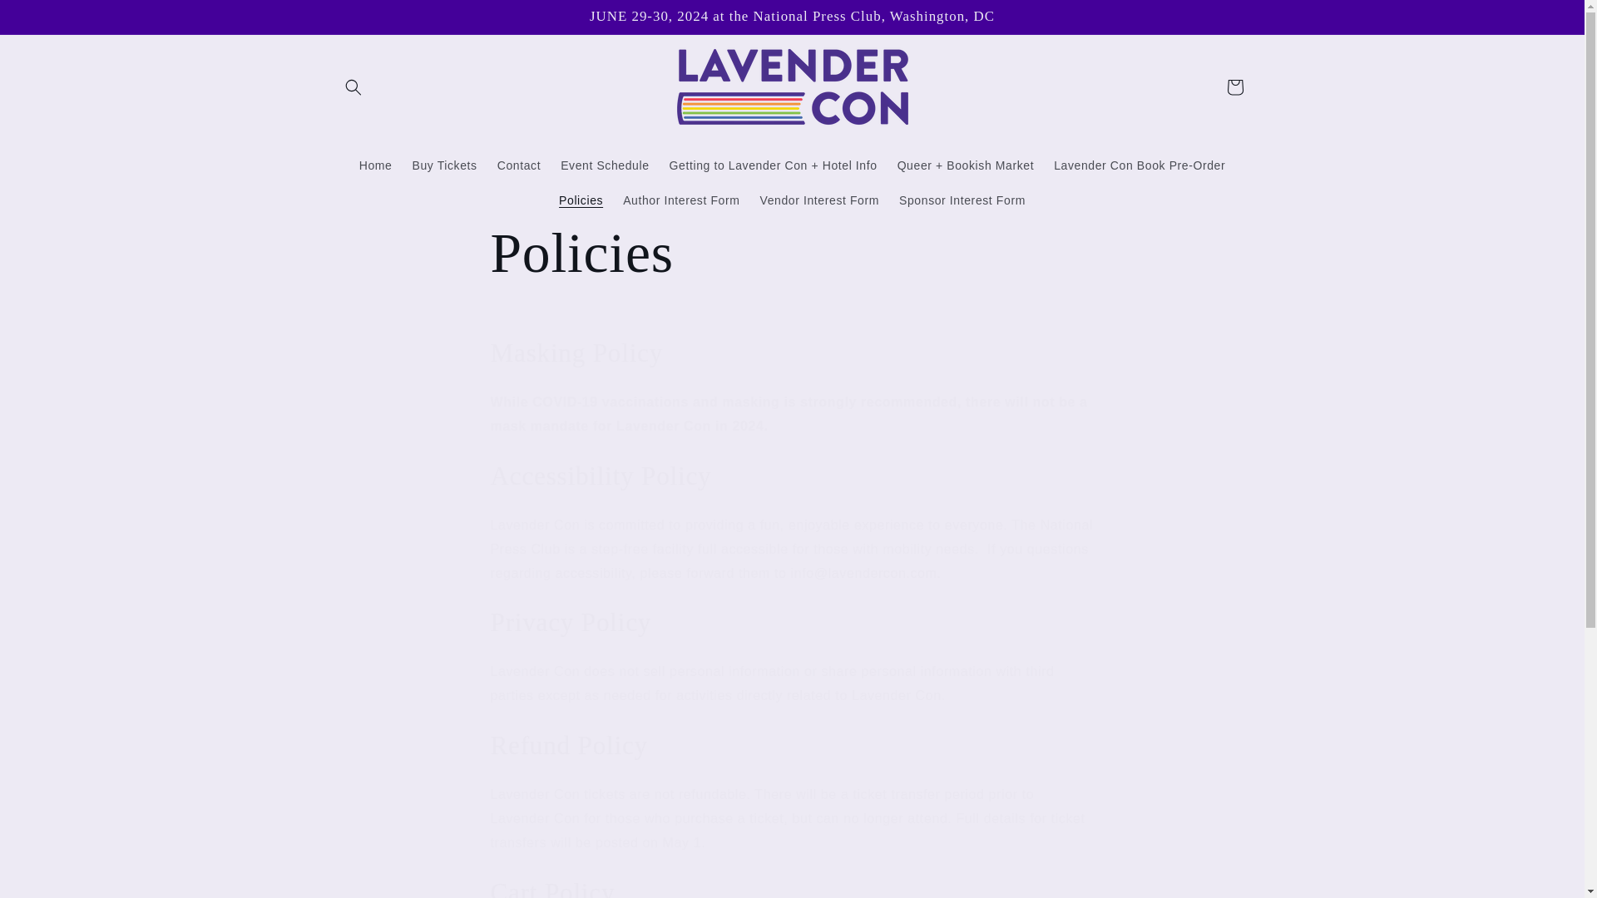 The width and height of the screenshot is (1597, 898). What do you see at coordinates (604, 165) in the screenshot?
I see `Event Schedule` at bounding box center [604, 165].